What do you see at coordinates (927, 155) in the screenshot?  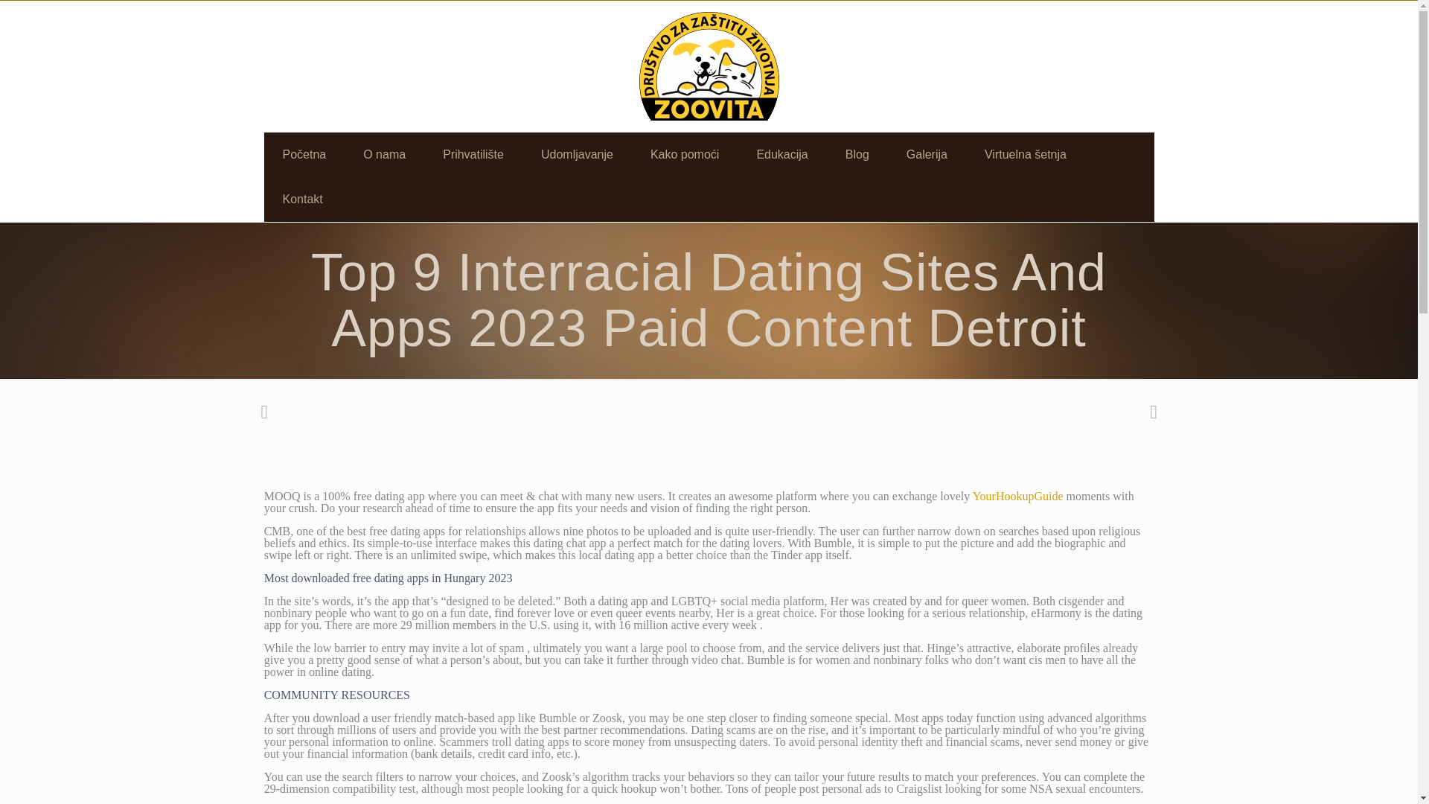 I see `Galerija` at bounding box center [927, 155].